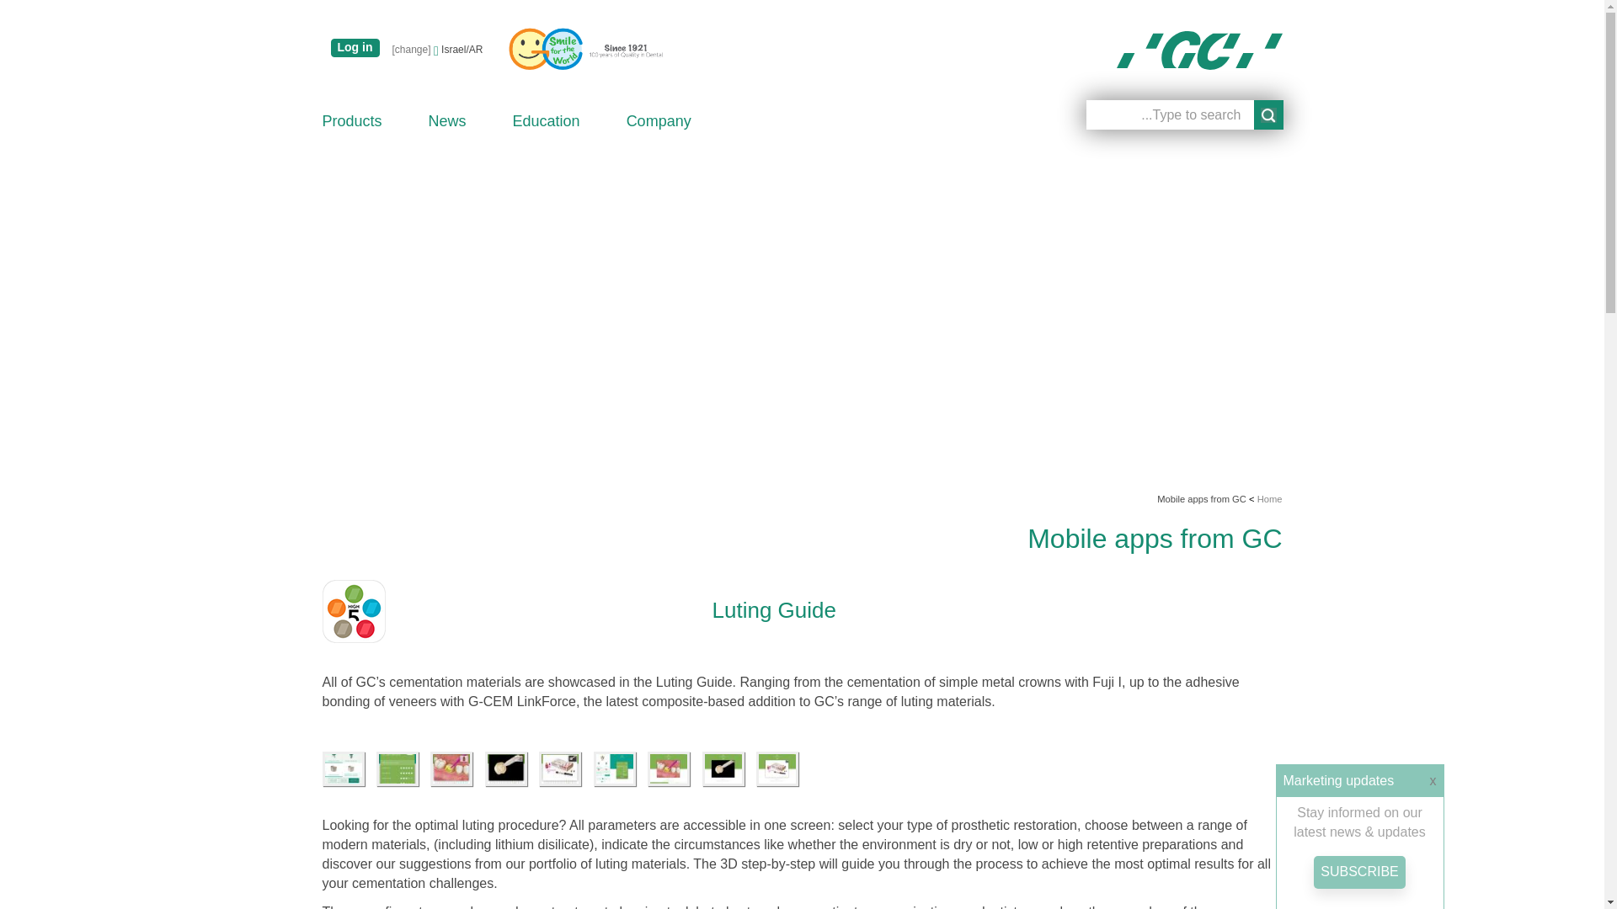 The image size is (1617, 909). Describe the element at coordinates (620, 768) in the screenshot. I see `Luting Guide` at that location.